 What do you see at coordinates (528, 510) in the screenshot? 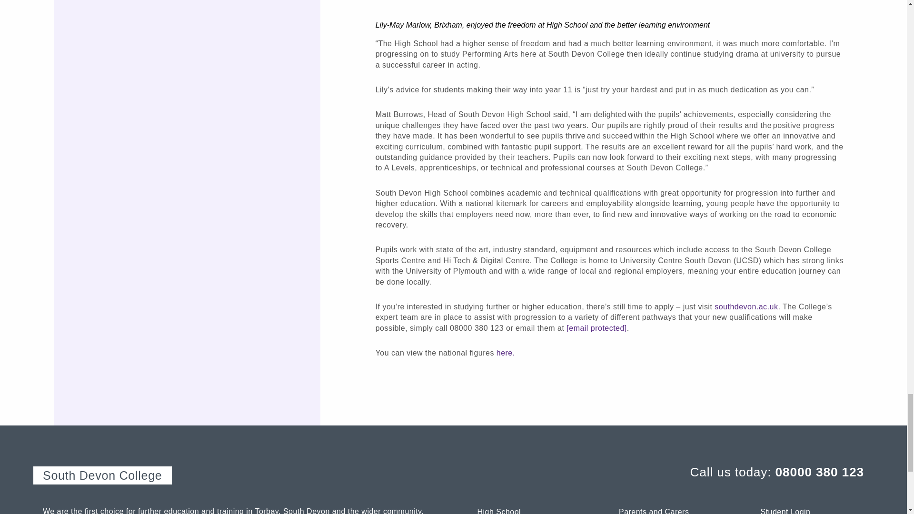
I see `High School` at bounding box center [528, 510].